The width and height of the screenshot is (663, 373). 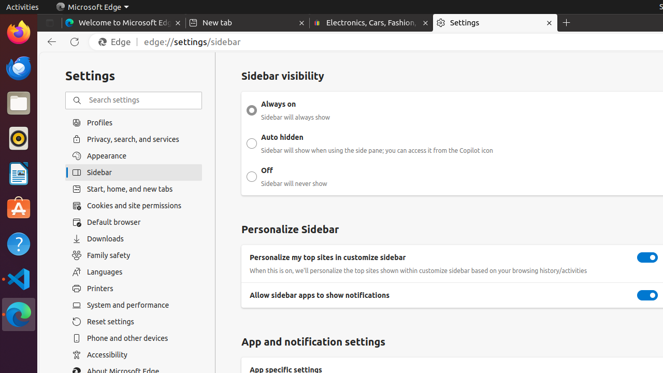 I want to click on Start, home, and new tabs, so click(x=134, y=189).